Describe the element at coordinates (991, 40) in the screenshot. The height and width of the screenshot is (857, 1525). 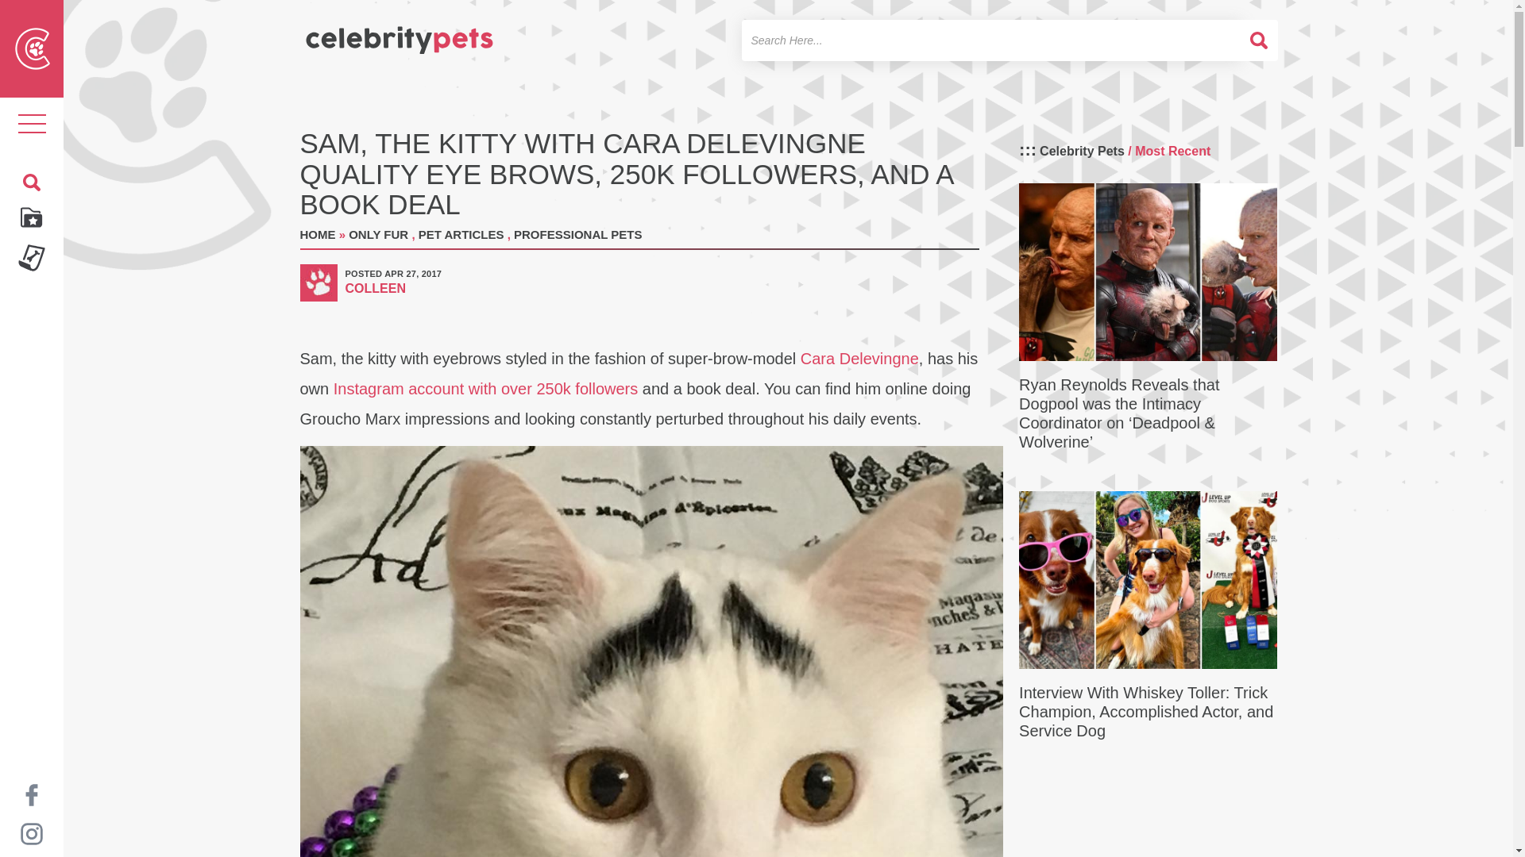
I see `Search for` at that location.